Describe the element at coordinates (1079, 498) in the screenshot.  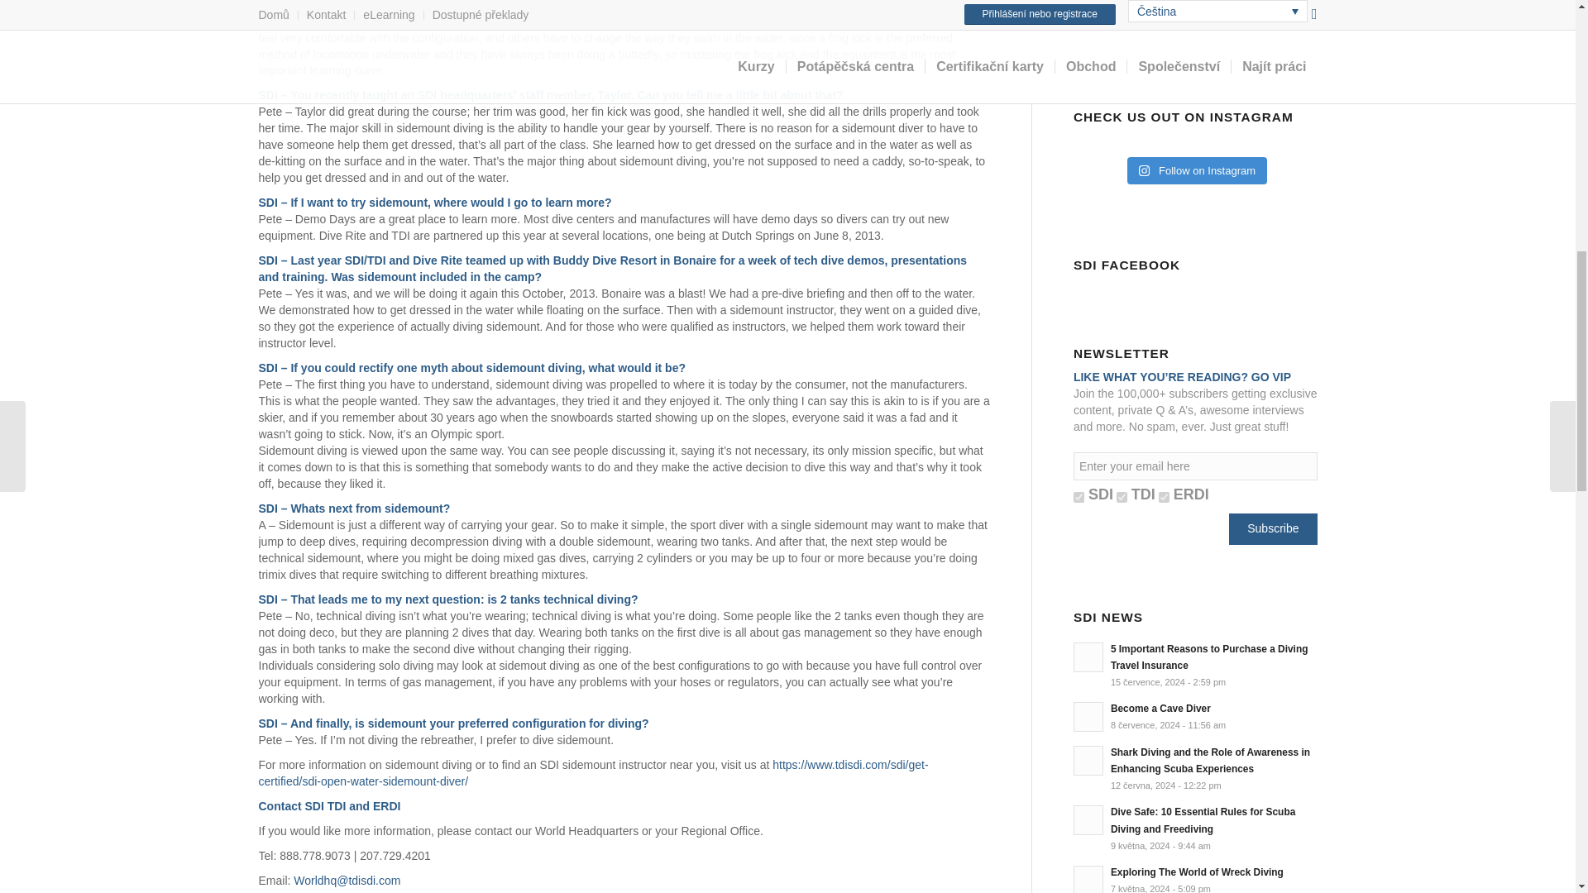
I see `ON` at that location.